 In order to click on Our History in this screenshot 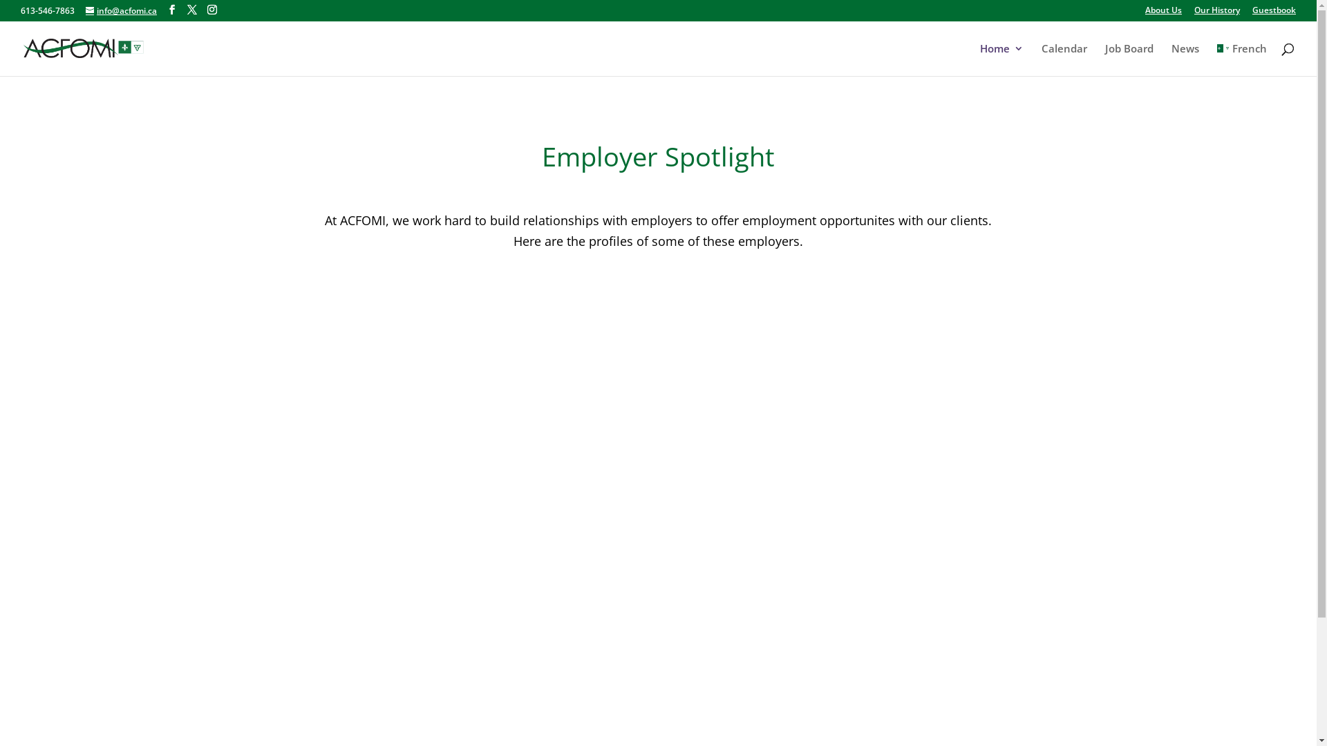, I will do `click(1217, 14)`.